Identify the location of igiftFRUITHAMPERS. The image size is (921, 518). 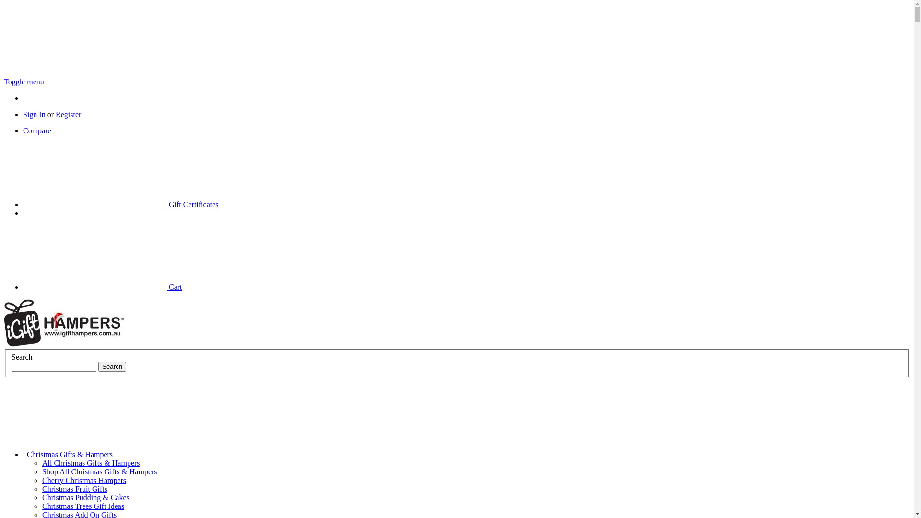
(64, 323).